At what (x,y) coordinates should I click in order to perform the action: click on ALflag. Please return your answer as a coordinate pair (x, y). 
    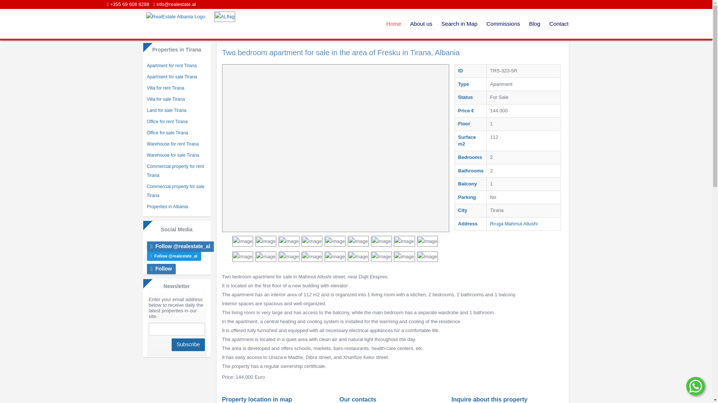
    Looking at the image, I should click on (224, 17).